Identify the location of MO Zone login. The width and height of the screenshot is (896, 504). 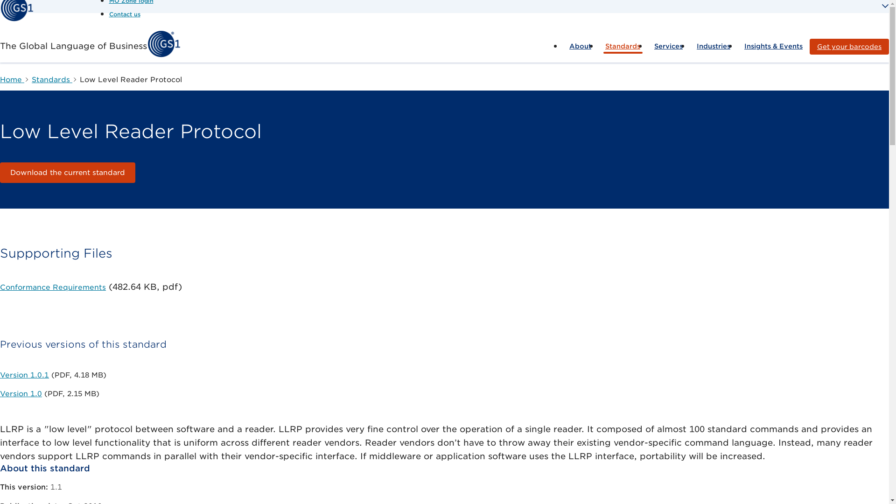
(131, 2).